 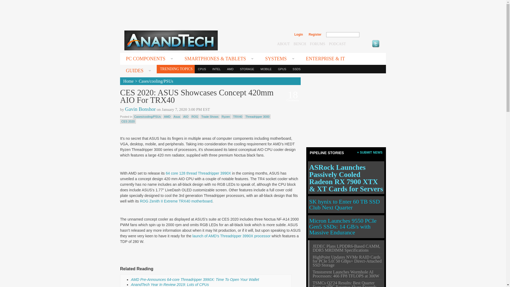 I want to click on search, so click(x=371, y=35).